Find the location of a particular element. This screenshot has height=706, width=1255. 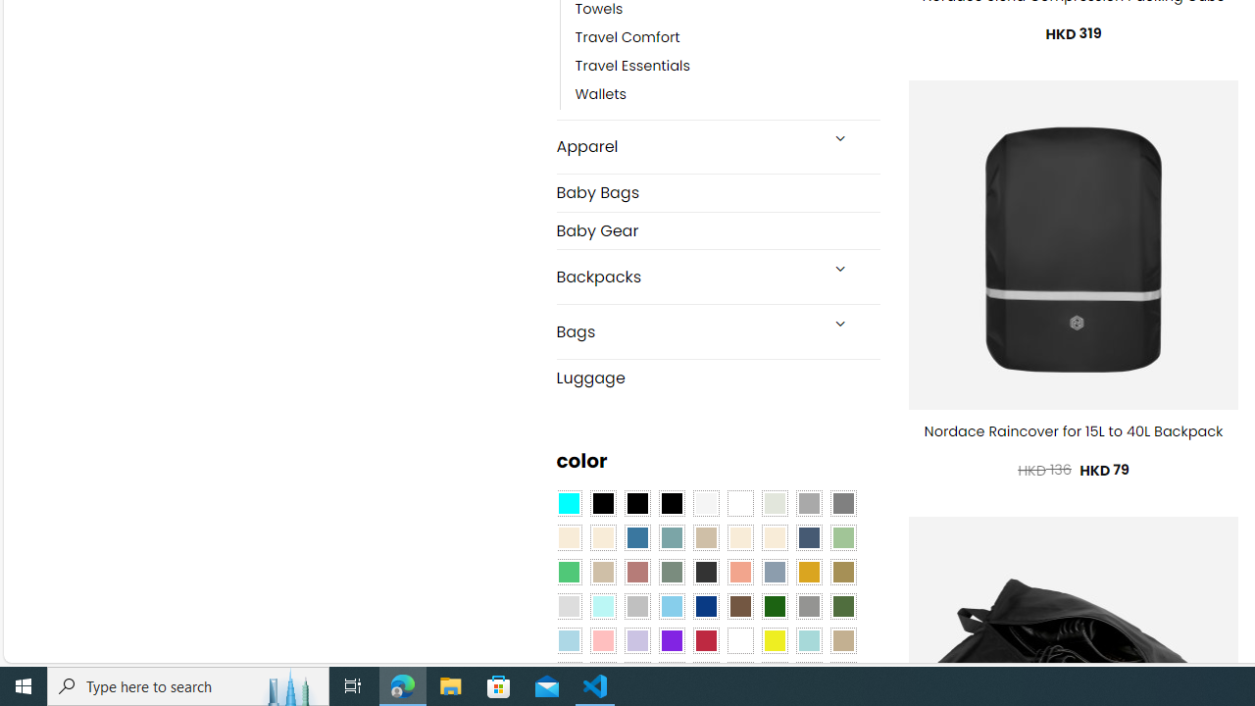

Yellow is located at coordinates (774, 640).